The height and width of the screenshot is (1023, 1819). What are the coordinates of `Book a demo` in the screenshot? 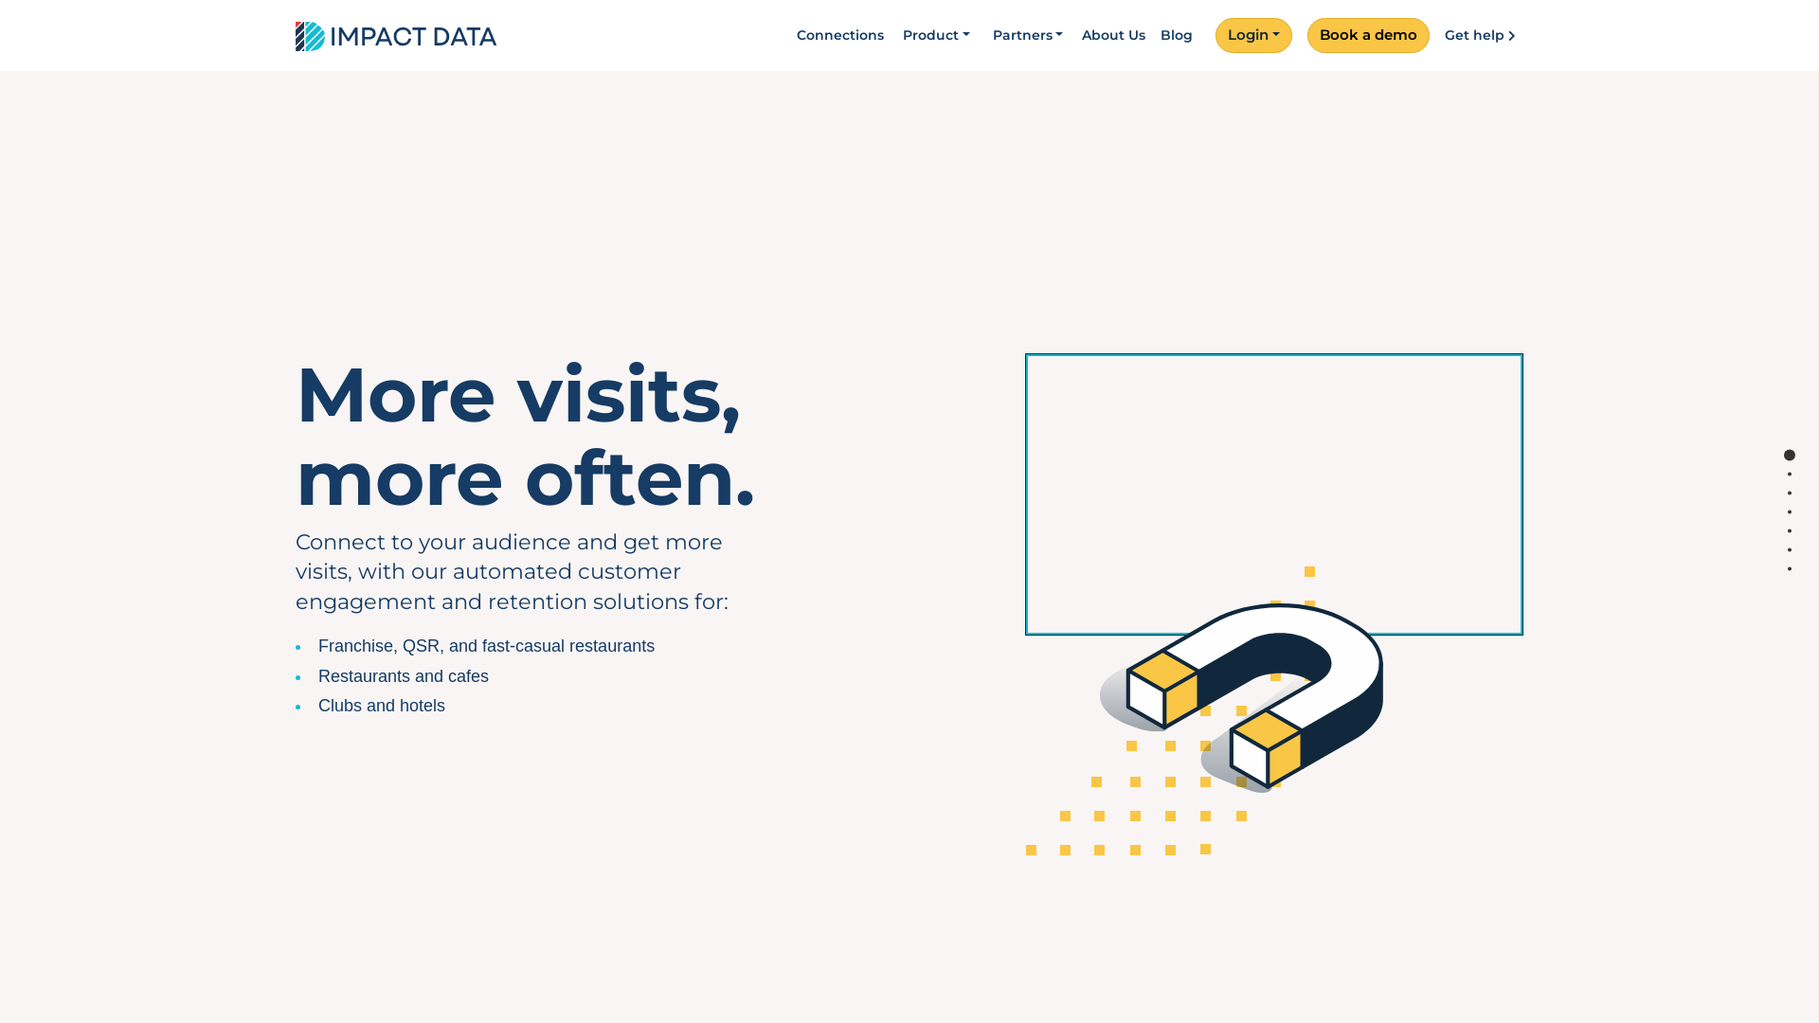 It's located at (1368, 36).